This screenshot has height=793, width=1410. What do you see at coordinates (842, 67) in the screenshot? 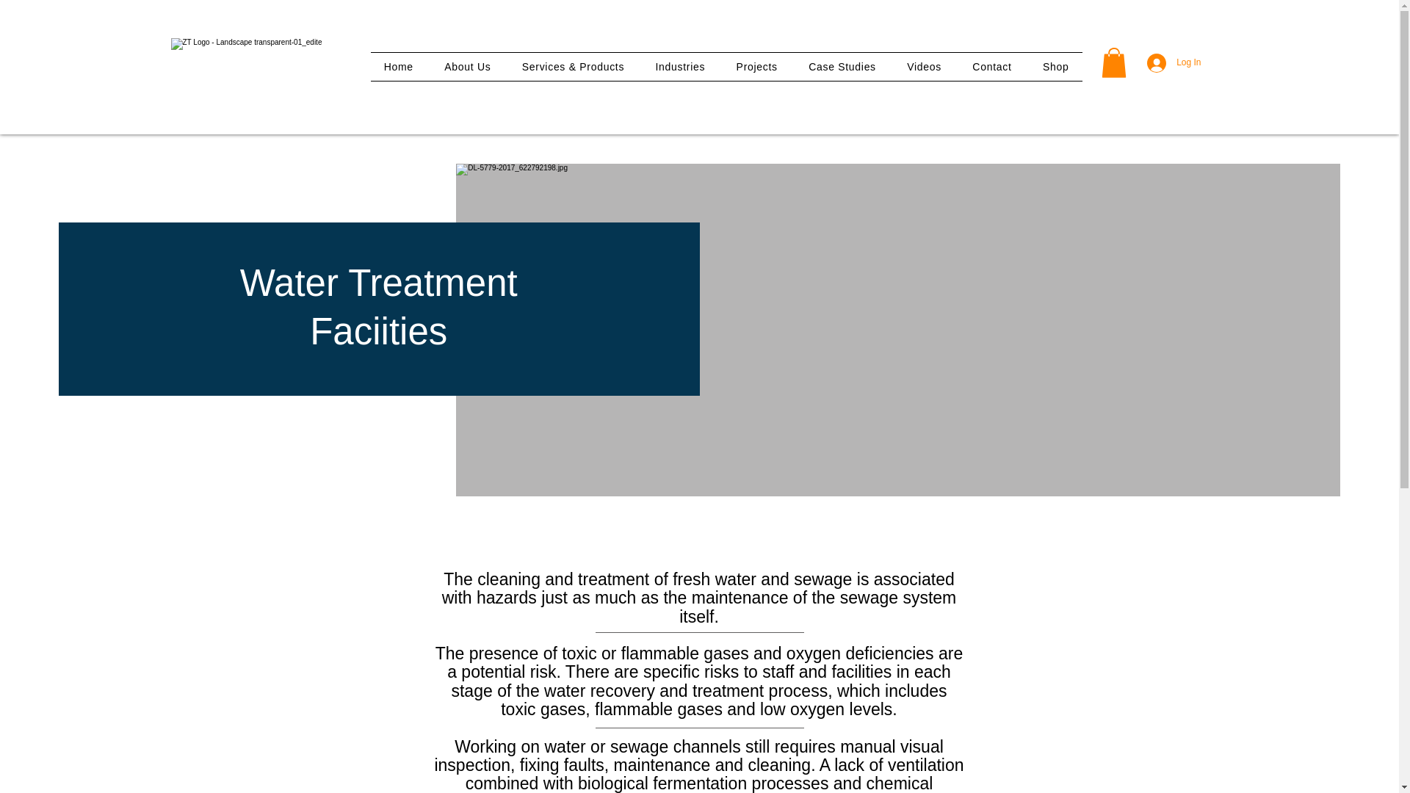
I see `Case Studies` at bounding box center [842, 67].